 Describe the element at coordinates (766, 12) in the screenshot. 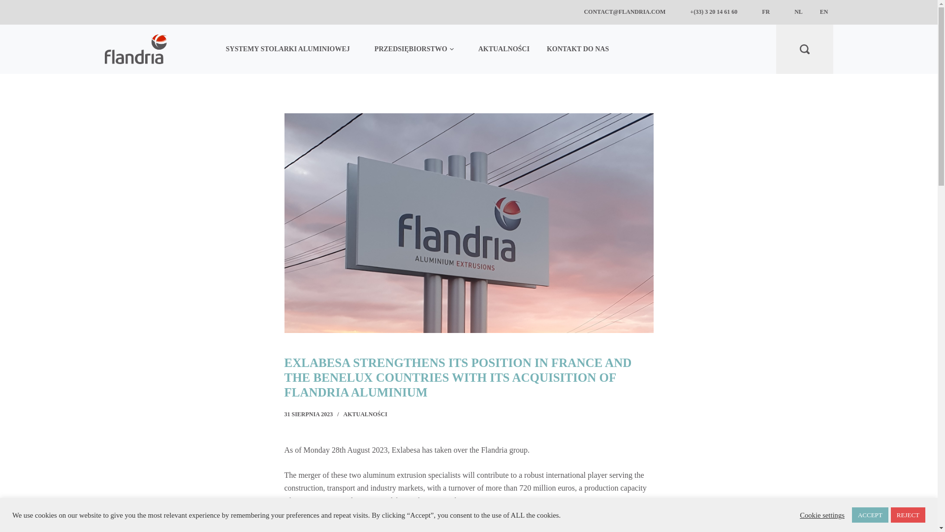

I see `FR` at that location.